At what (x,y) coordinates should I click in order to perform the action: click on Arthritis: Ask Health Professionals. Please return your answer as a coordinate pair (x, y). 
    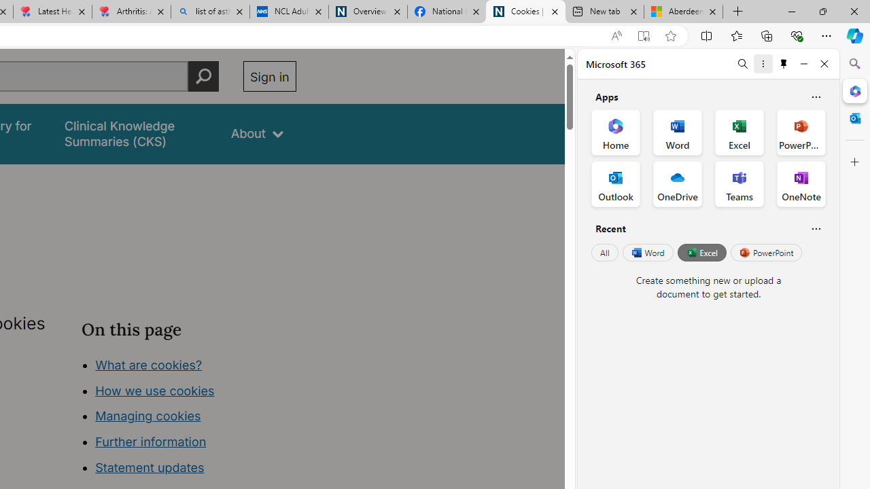
    Looking at the image, I should click on (130, 12).